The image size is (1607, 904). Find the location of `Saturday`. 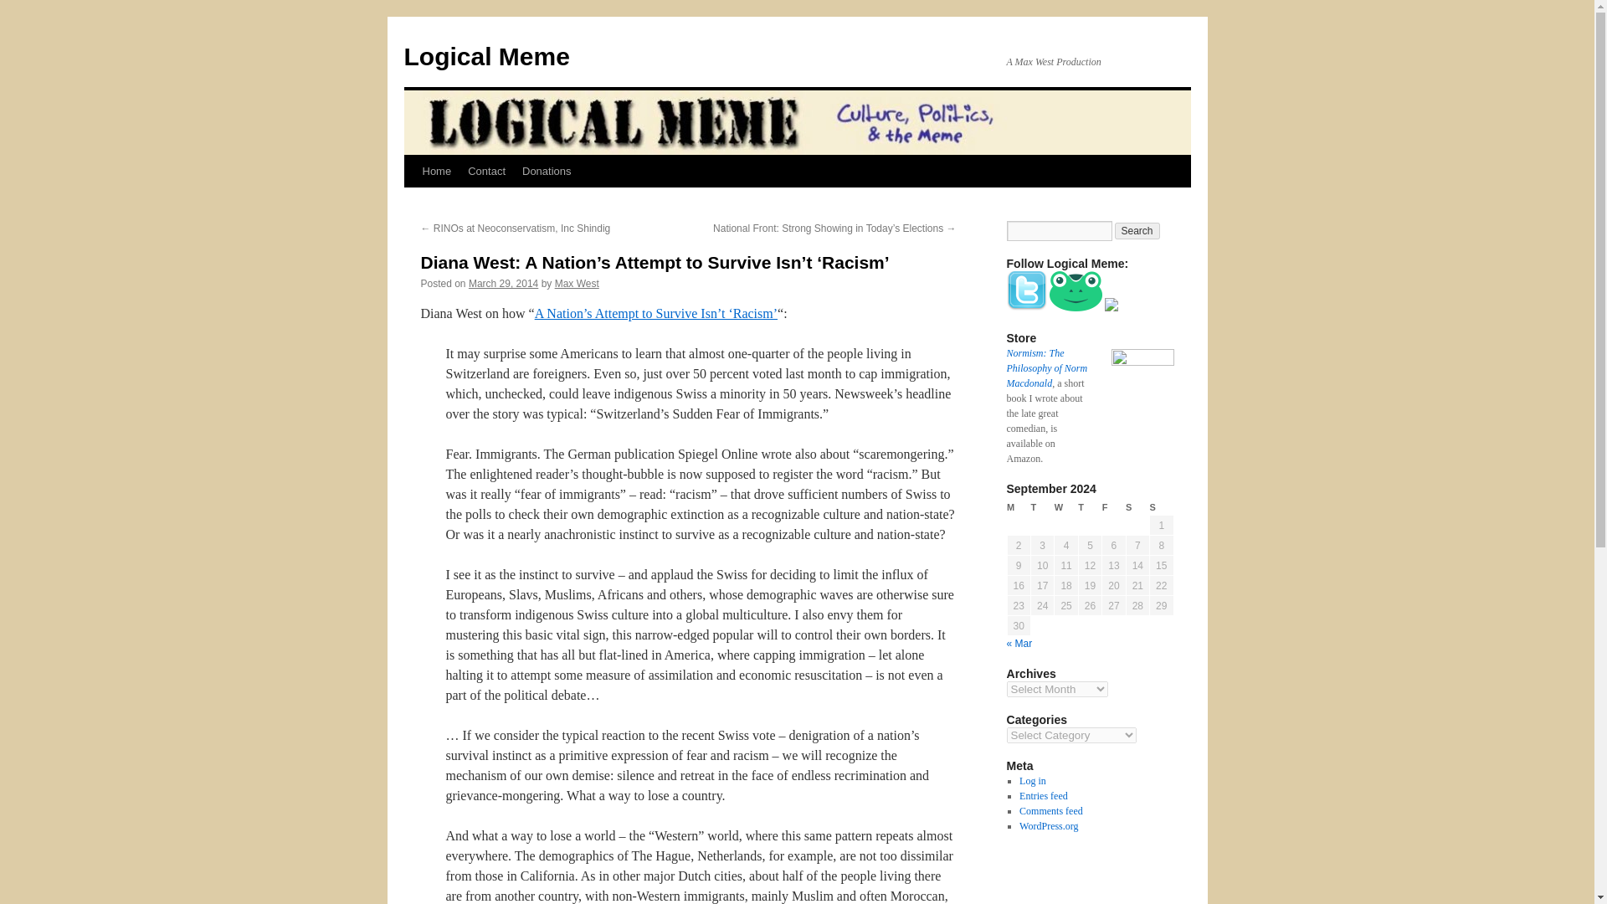

Saturday is located at coordinates (1137, 507).